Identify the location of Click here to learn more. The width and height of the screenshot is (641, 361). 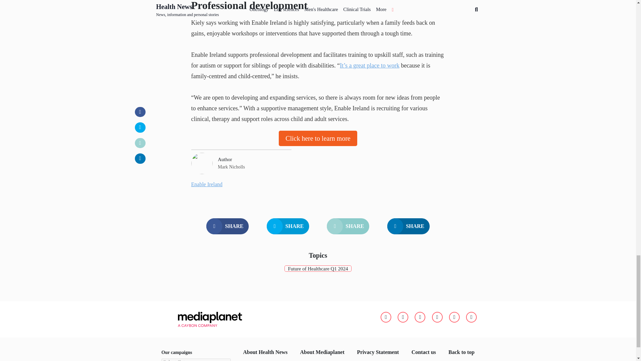
(318, 138).